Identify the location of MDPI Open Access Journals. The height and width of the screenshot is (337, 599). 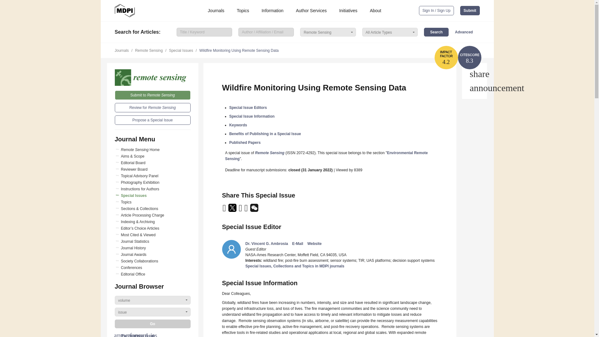
(125, 11).